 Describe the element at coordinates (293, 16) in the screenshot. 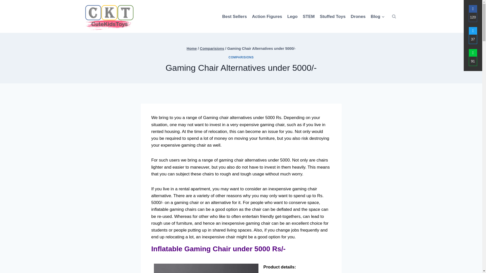

I see `Lego` at that location.